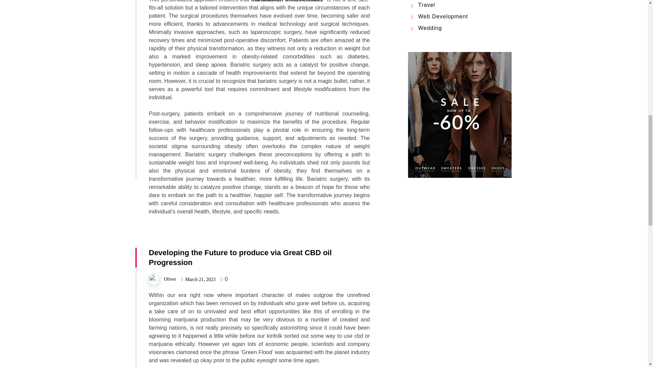  Describe the element at coordinates (430, 28) in the screenshot. I see `Wedding` at that location.